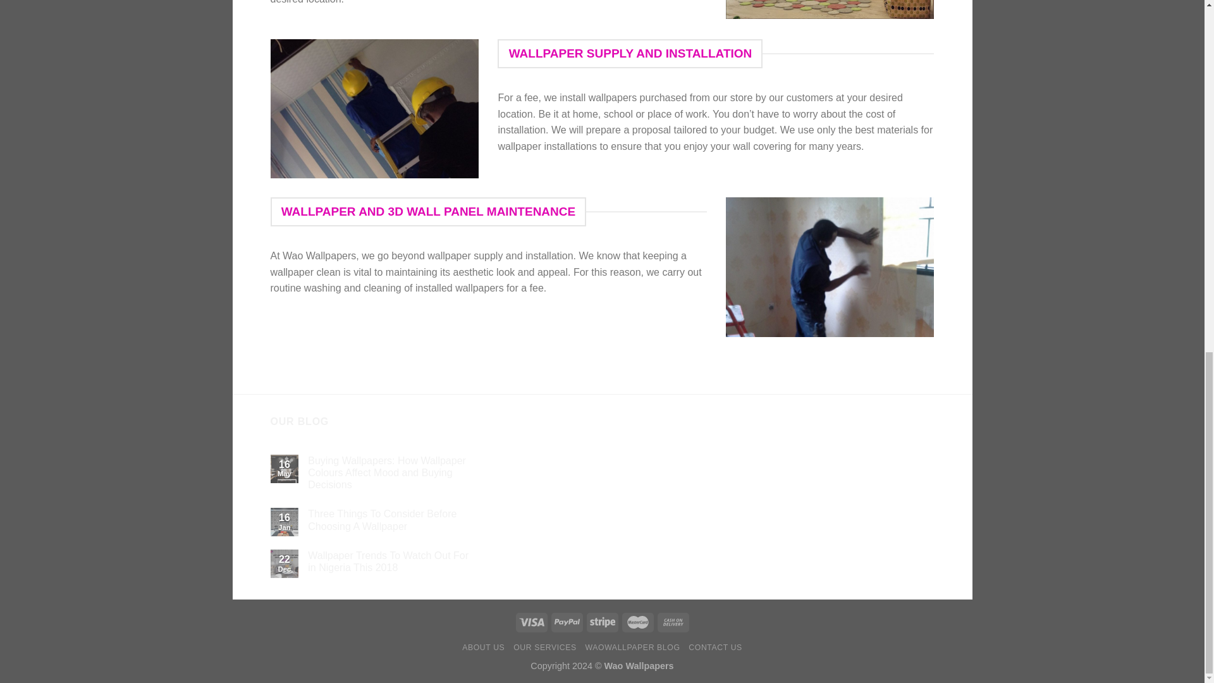 Image resolution: width=1214 pixels, height=683 pixels. Describe the element at coordinates (393, 520) in the screenshot. I see `Three Things To Consider Before Choosing A Wallpaper` at that location.